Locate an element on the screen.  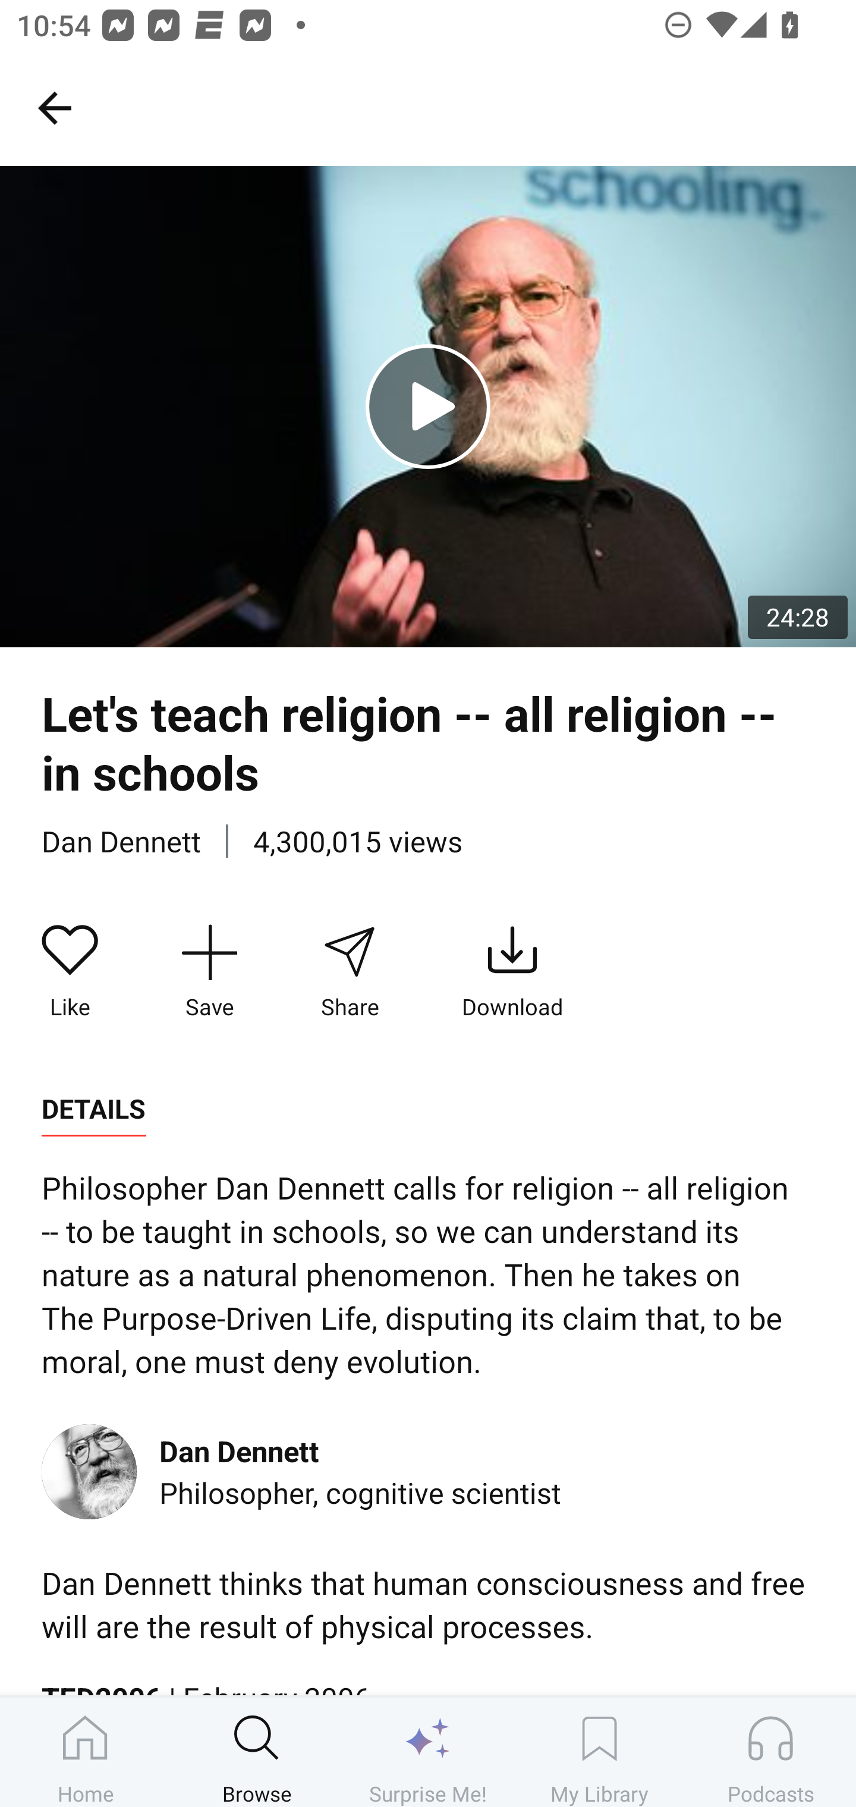
Go back is located at coordinates (54, 107).